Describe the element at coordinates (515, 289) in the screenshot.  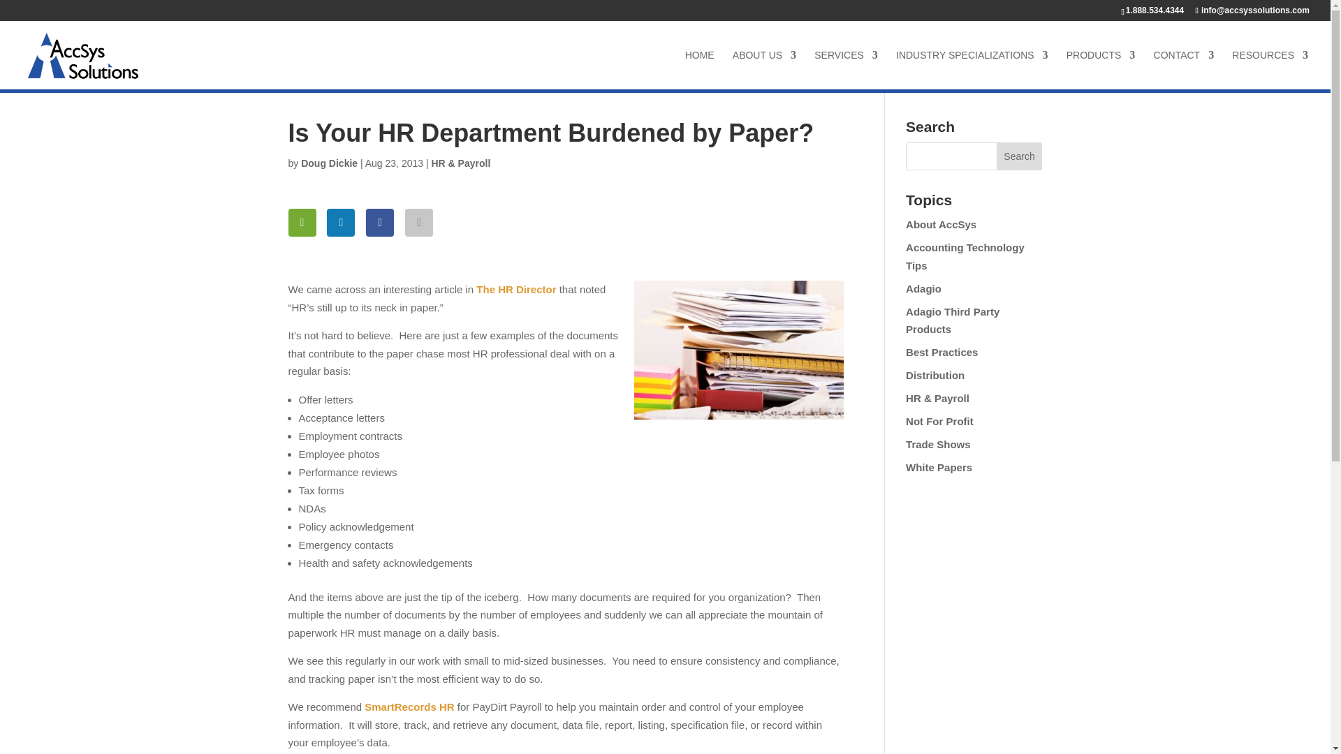
I see `The HR Director` at that location.